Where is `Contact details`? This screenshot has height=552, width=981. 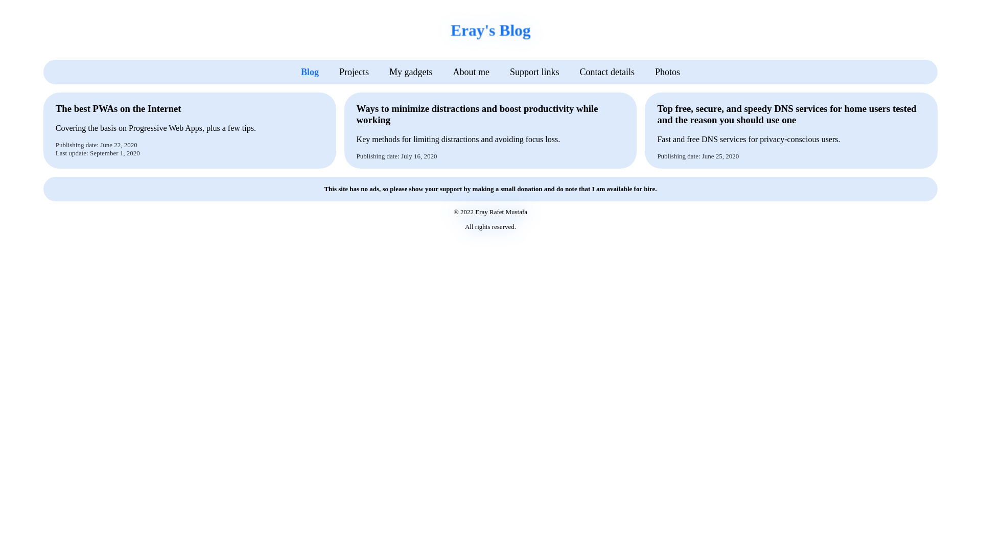 Contact details is located at coordinates (605, 72).